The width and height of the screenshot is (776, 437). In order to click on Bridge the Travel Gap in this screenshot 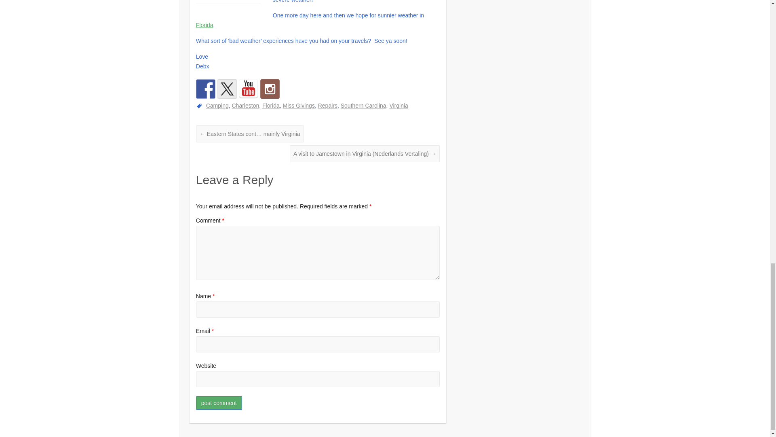, I will do `click(227, 89)`.